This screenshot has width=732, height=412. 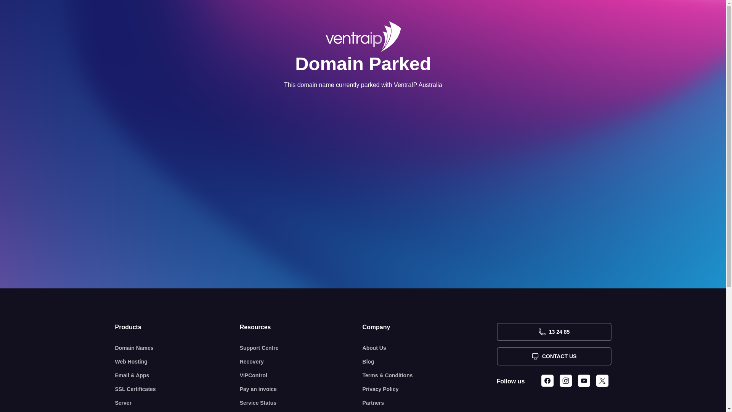 I want to click on VIPControl, so click(x=301, y=375).